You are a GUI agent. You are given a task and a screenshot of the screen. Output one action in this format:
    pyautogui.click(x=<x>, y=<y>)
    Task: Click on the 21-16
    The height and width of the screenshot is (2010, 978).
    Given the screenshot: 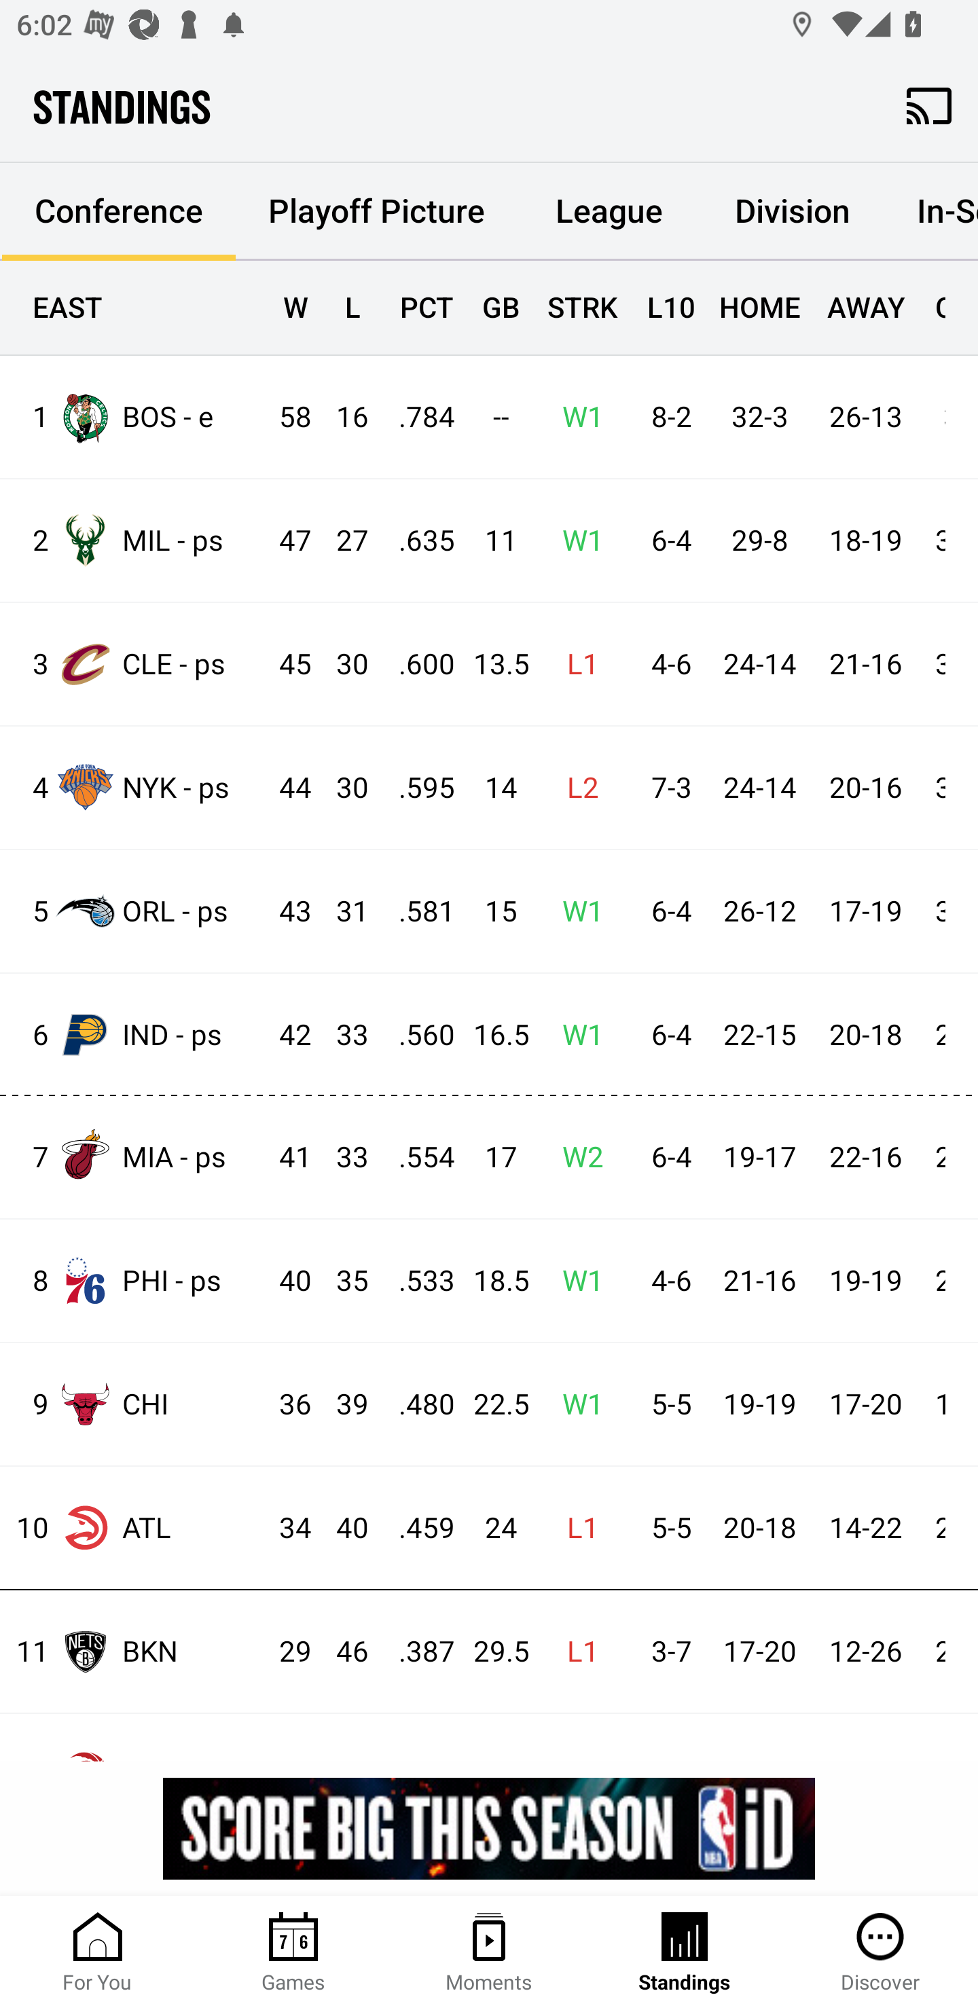 What is the action you would take?
    pyautogui.click(x=759, y=1281)
    